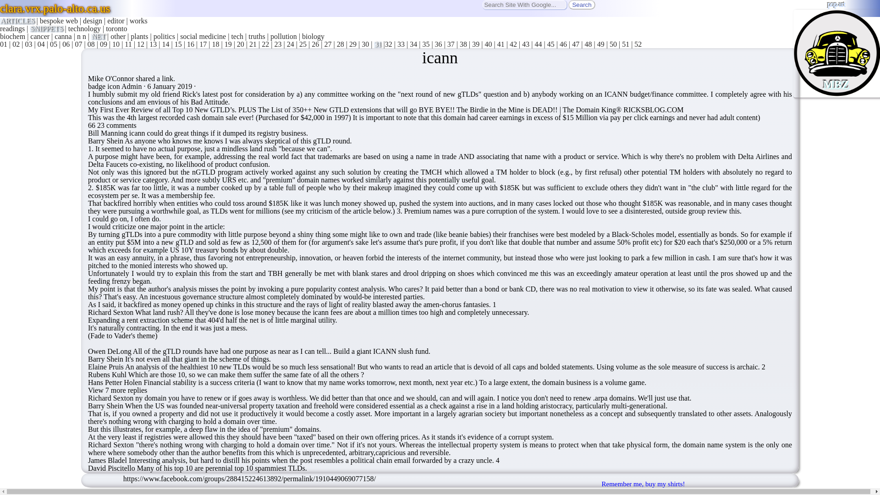 This screenshot has width=880, height=495. Describe the element at coordinates (55, 8) in the screenshot. I see `clara.vrx.palo-alto.ca.us` at that location.